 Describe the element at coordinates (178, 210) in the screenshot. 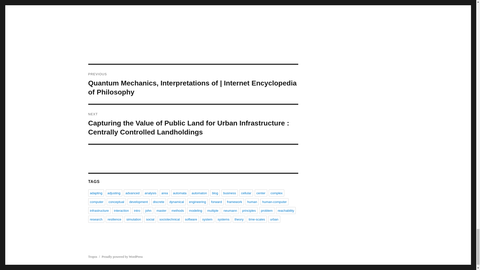

I see `methods` at that location.